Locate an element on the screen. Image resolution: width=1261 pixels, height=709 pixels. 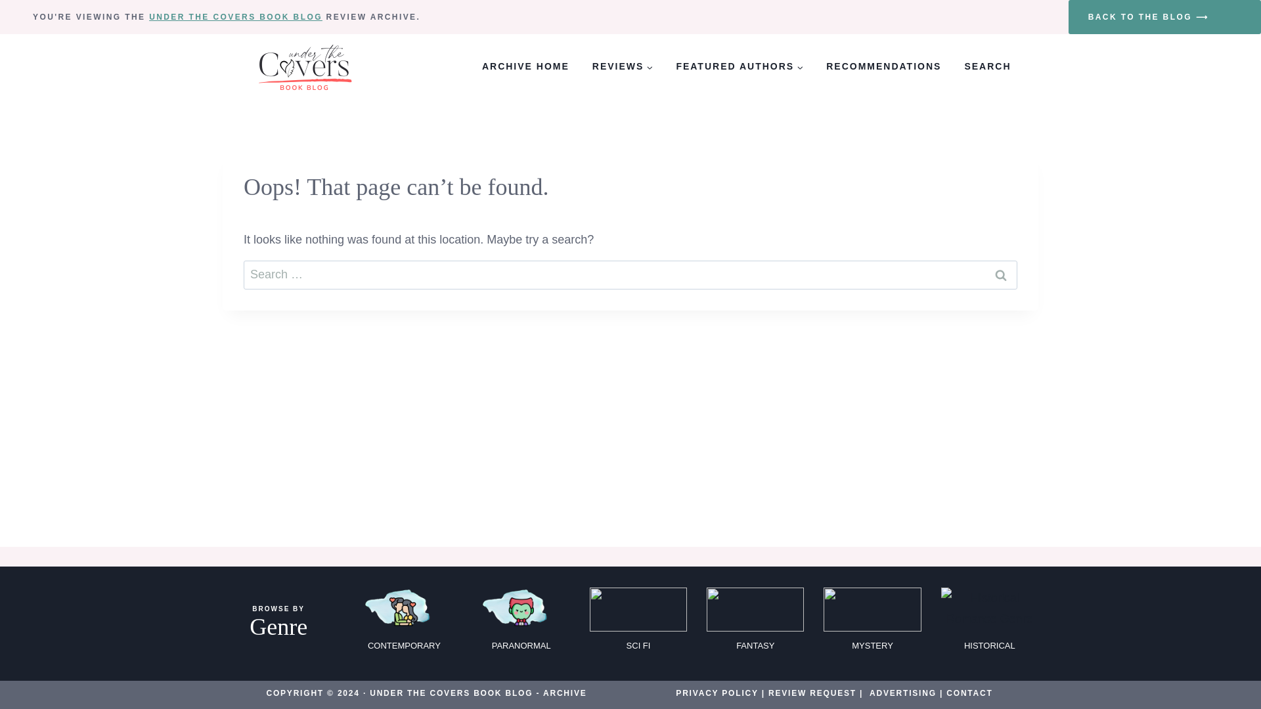
PARANORMAL is located at coordinates (521, 624).